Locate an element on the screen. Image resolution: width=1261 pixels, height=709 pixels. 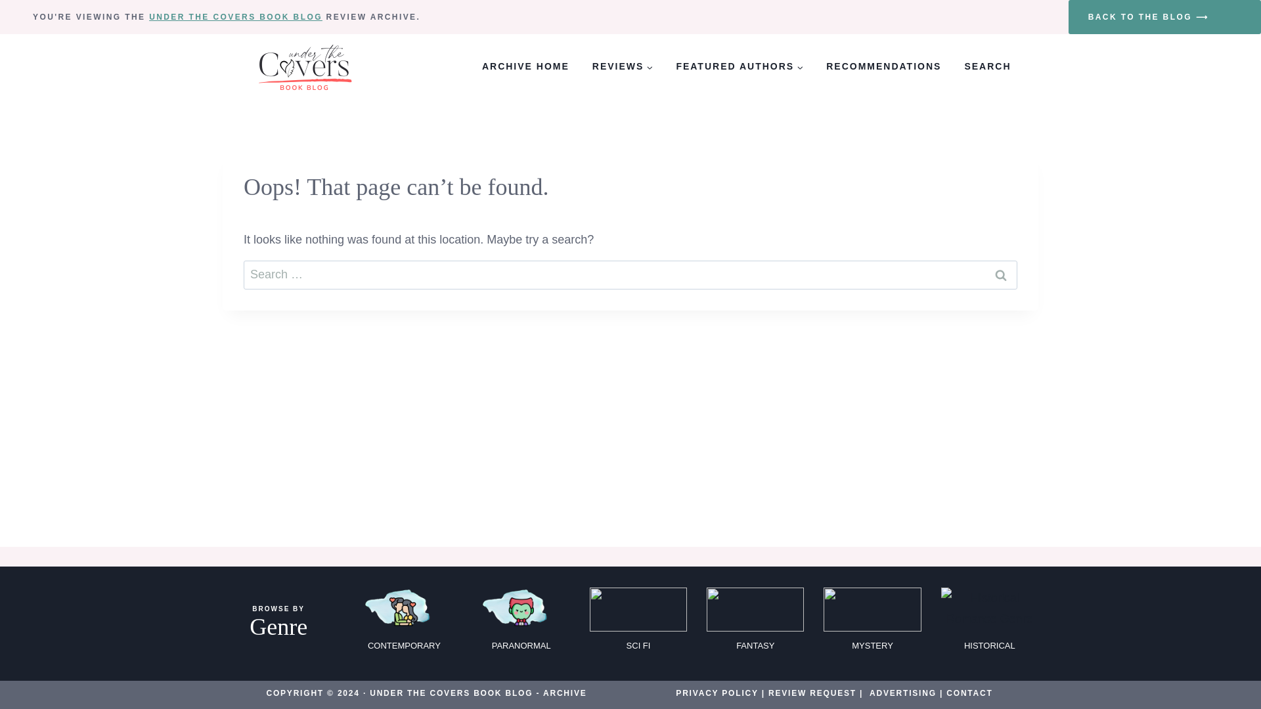
PARANORMAL is located at coordinates (521, 624).